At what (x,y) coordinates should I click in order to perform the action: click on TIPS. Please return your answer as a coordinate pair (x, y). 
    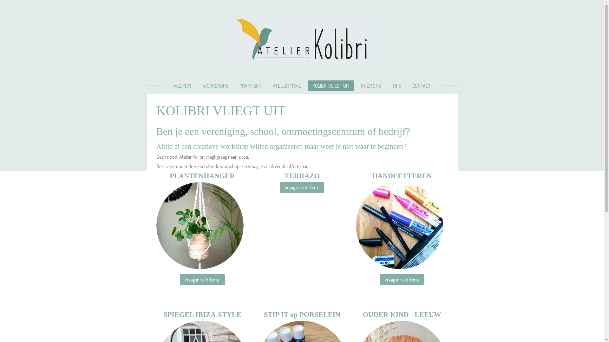
    Looking at the image, I should click on (396, 86).